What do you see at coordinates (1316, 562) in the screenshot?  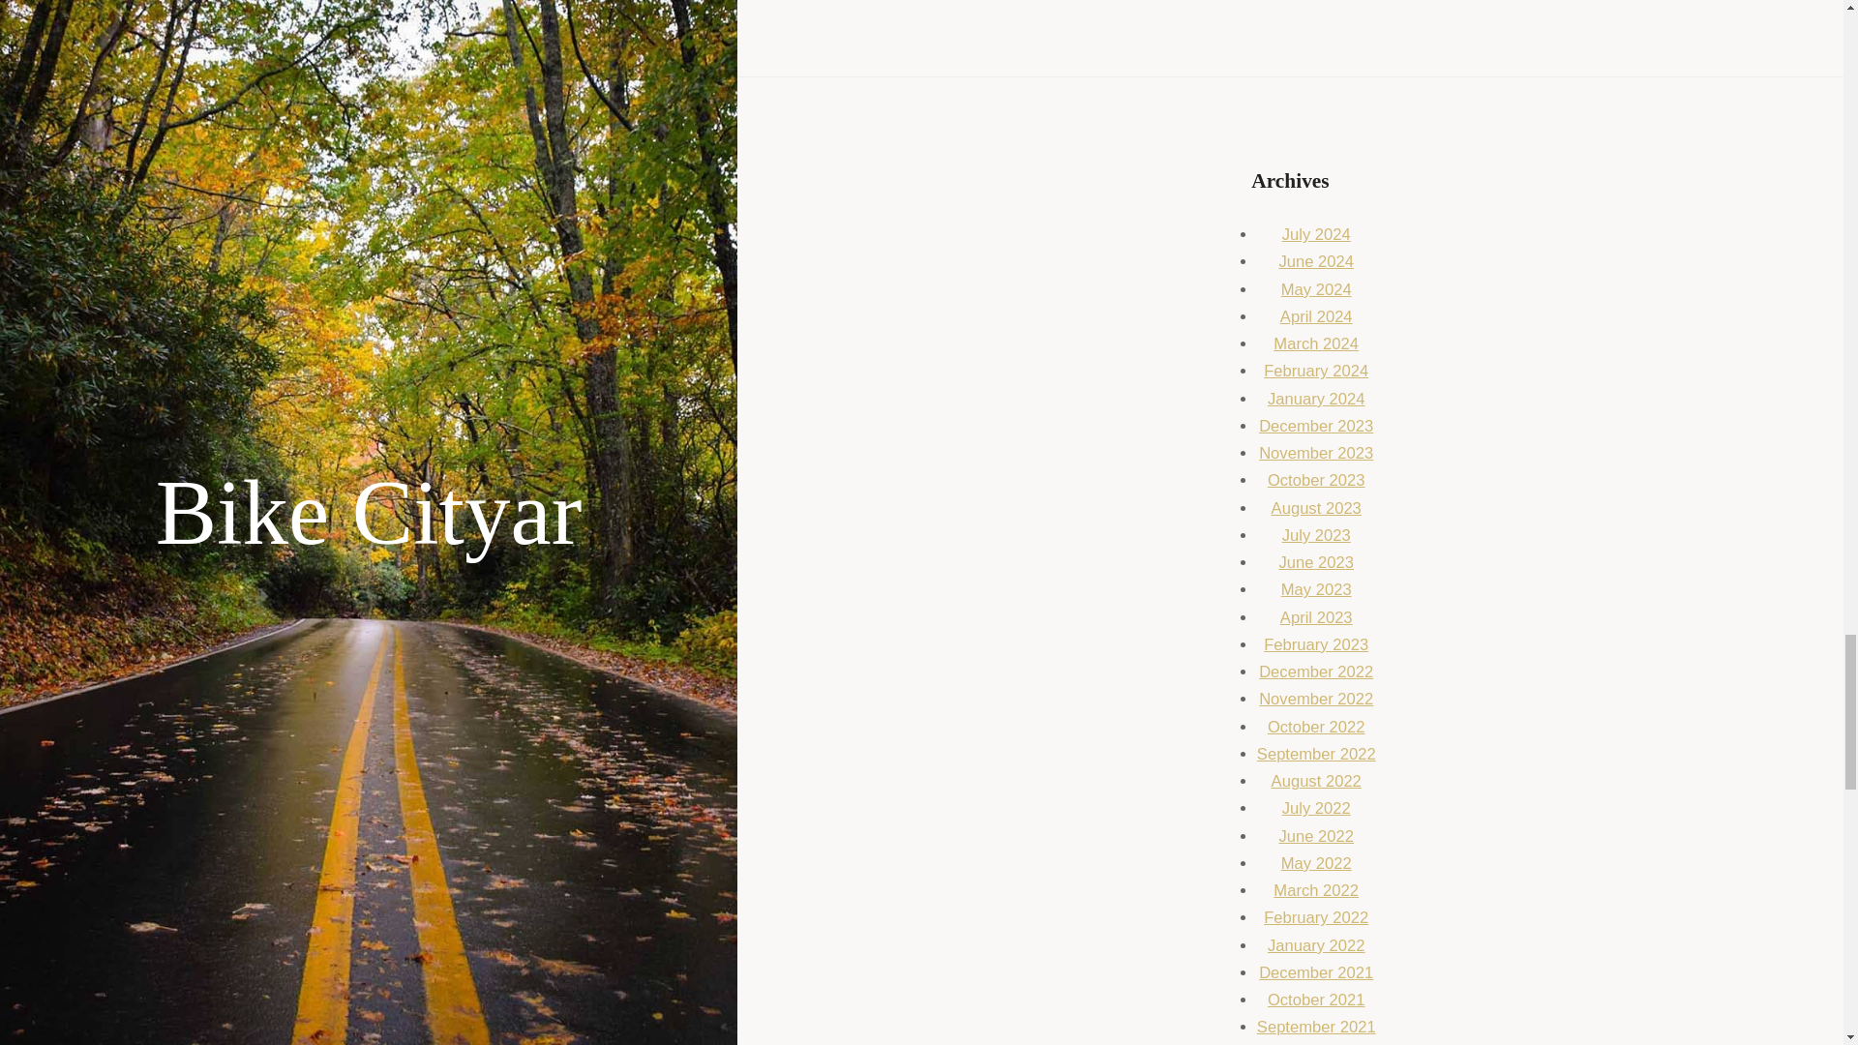 I see `June 2023` at bounding box center [1316, 562].